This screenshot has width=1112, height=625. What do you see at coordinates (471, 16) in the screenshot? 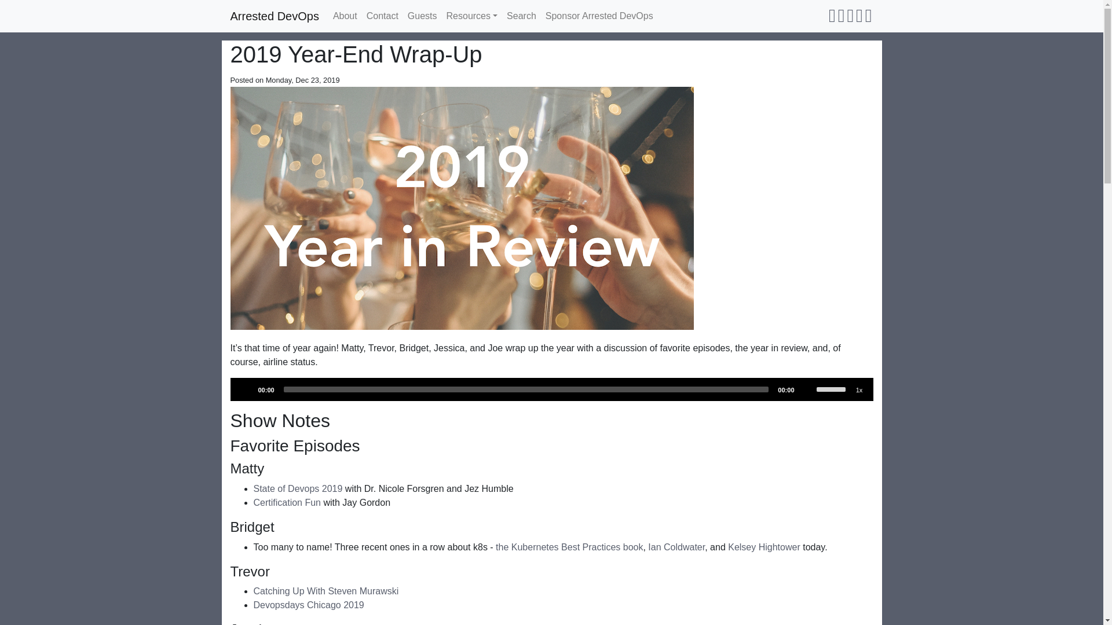
I see `Resources` at bounding box center [471, 16].